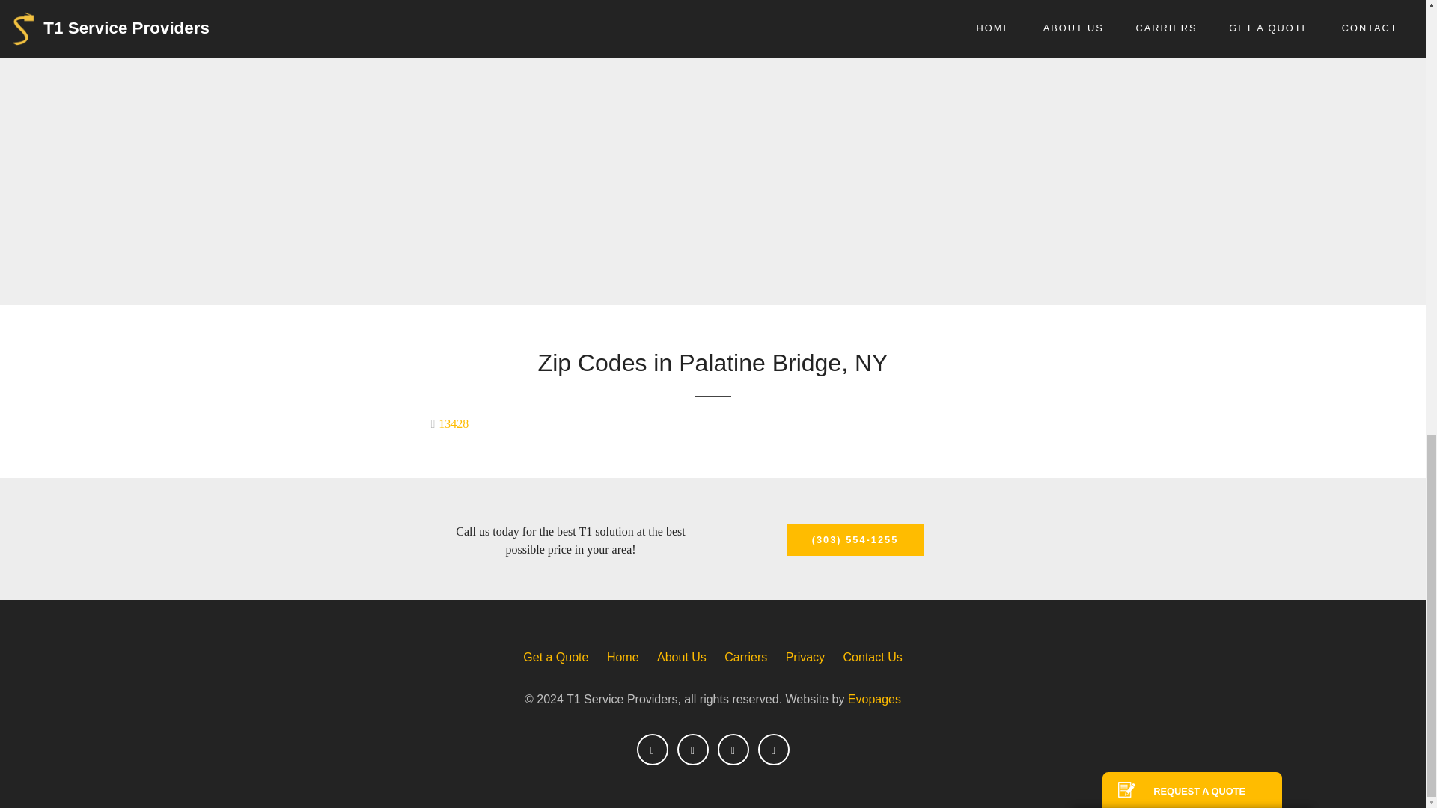 This screenshot has height=808, width=1437. I want to click on About Us, so click(681, 657).